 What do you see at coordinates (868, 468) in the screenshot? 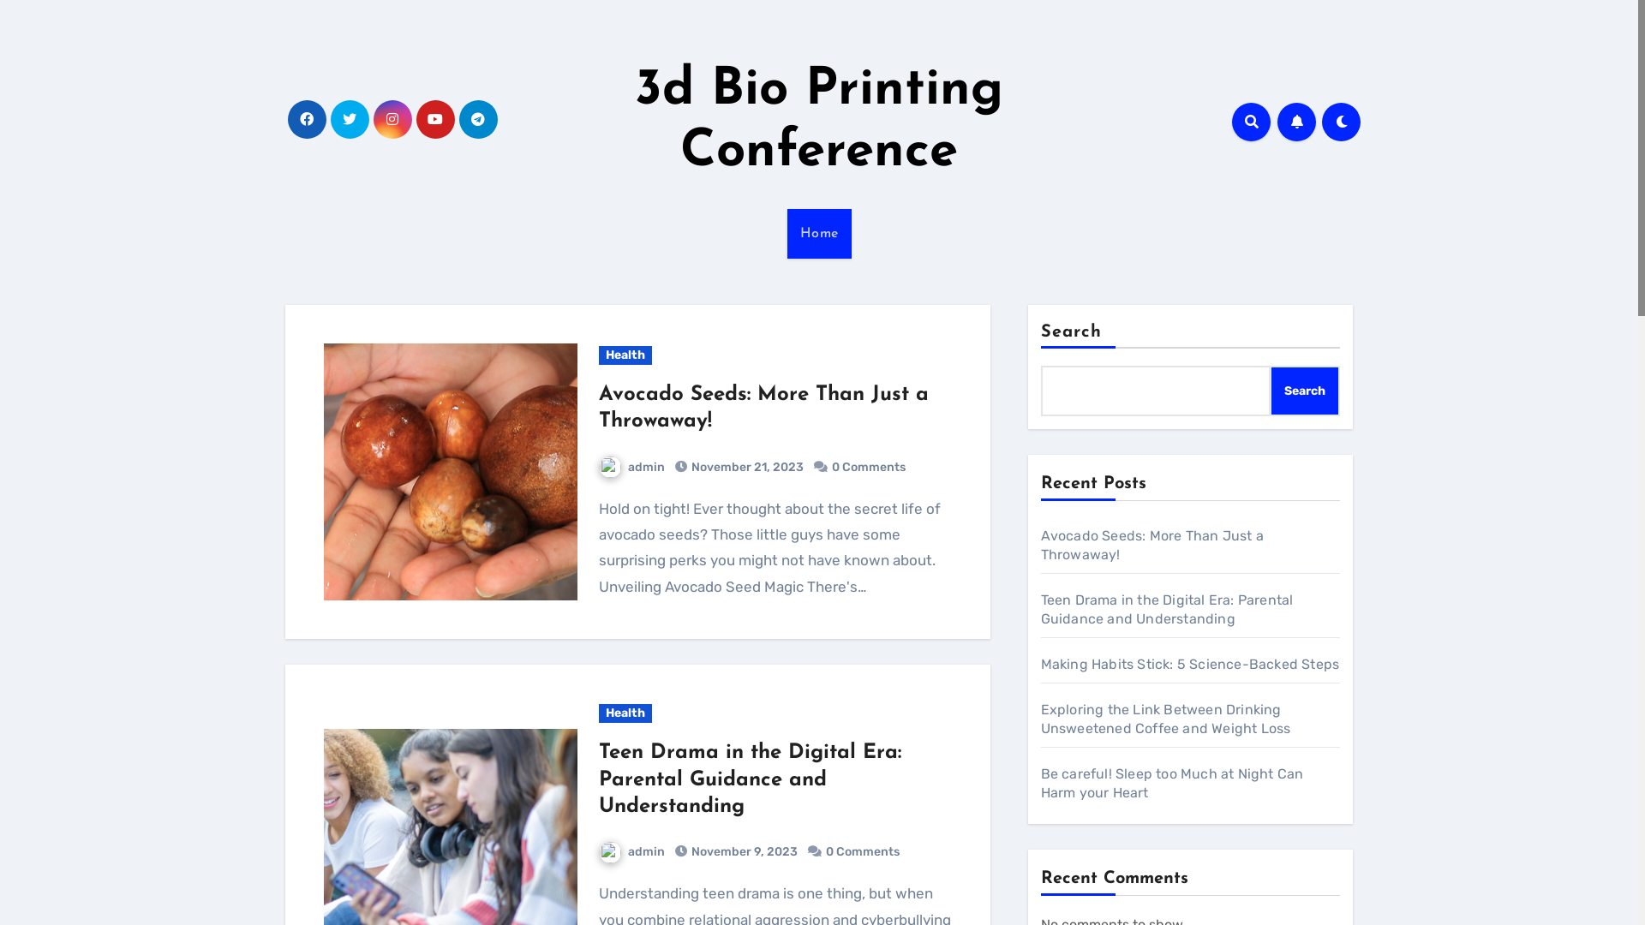
I see `0 Comments` at bounding box center [868, 468].